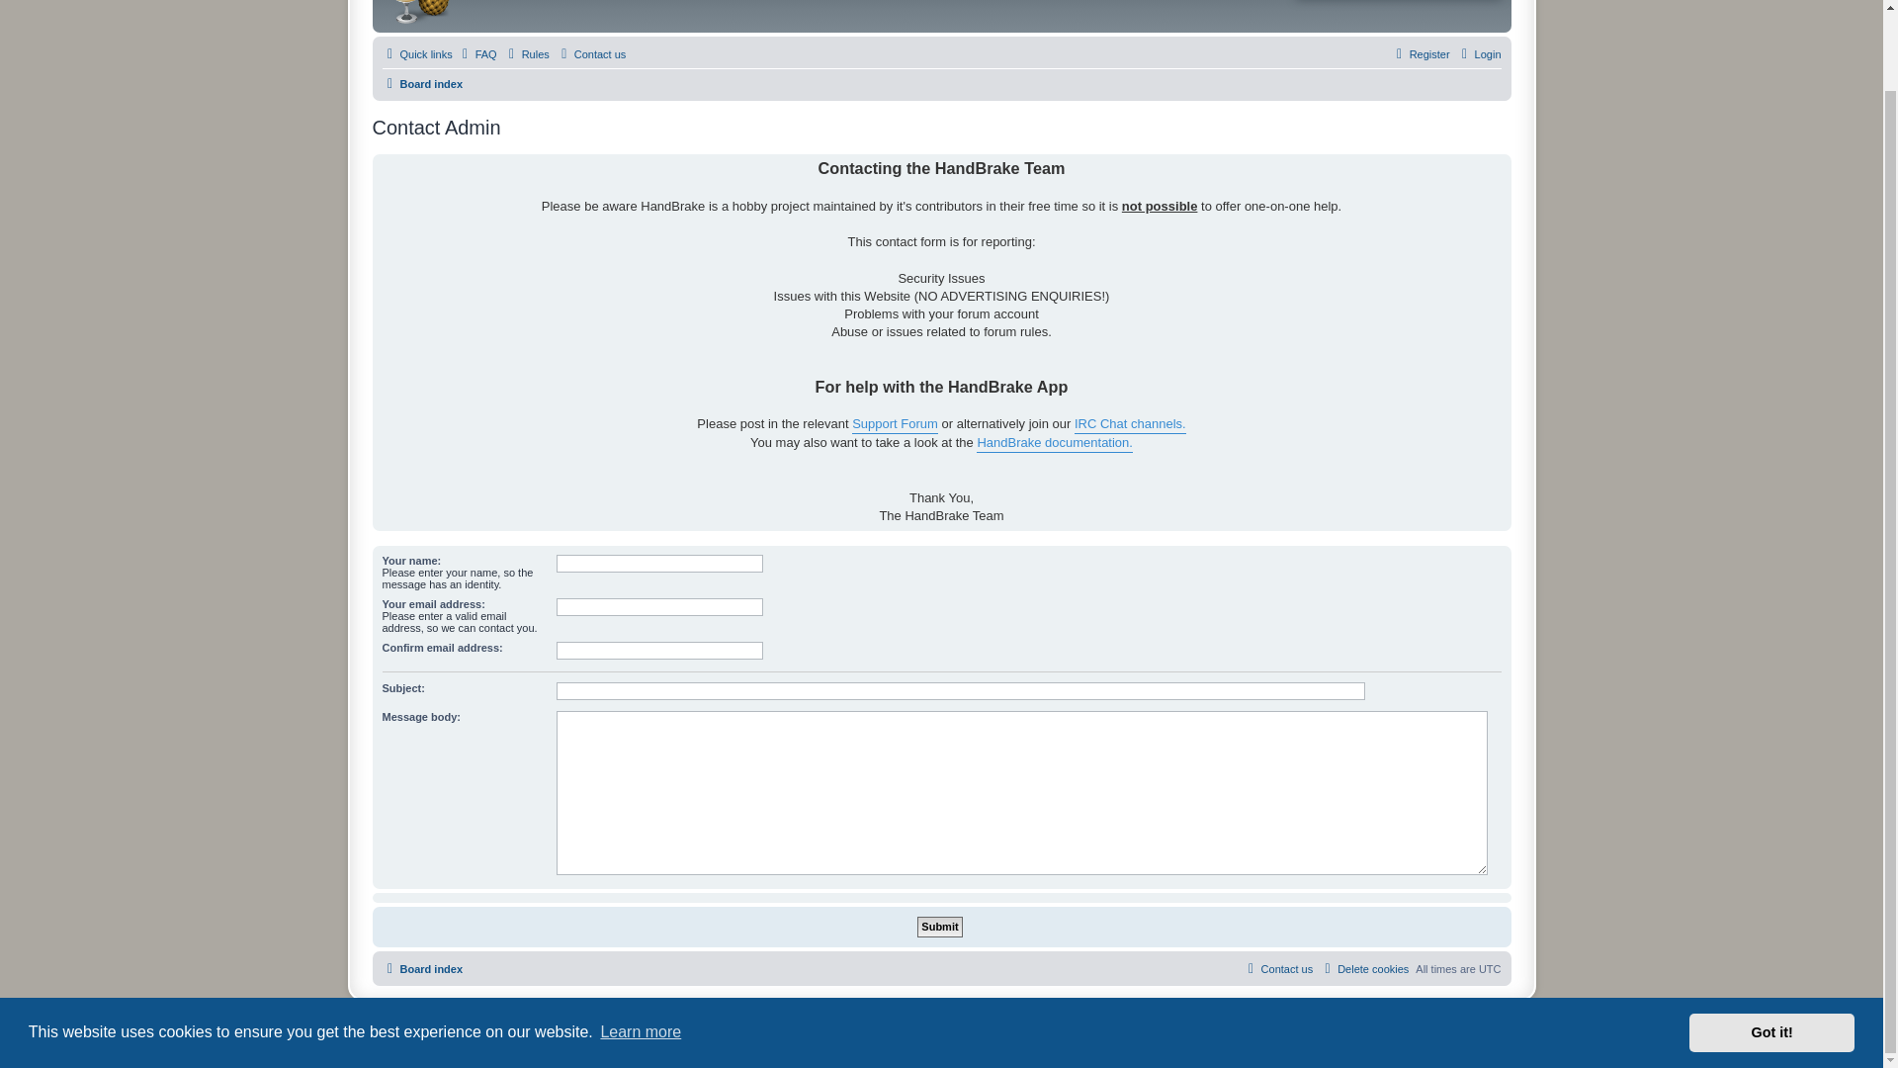 The width and height of the screenshot is (1898, 1068). Describe the element at coordinates (961, 1037) in the screenshot. I see `Terms` at that location.